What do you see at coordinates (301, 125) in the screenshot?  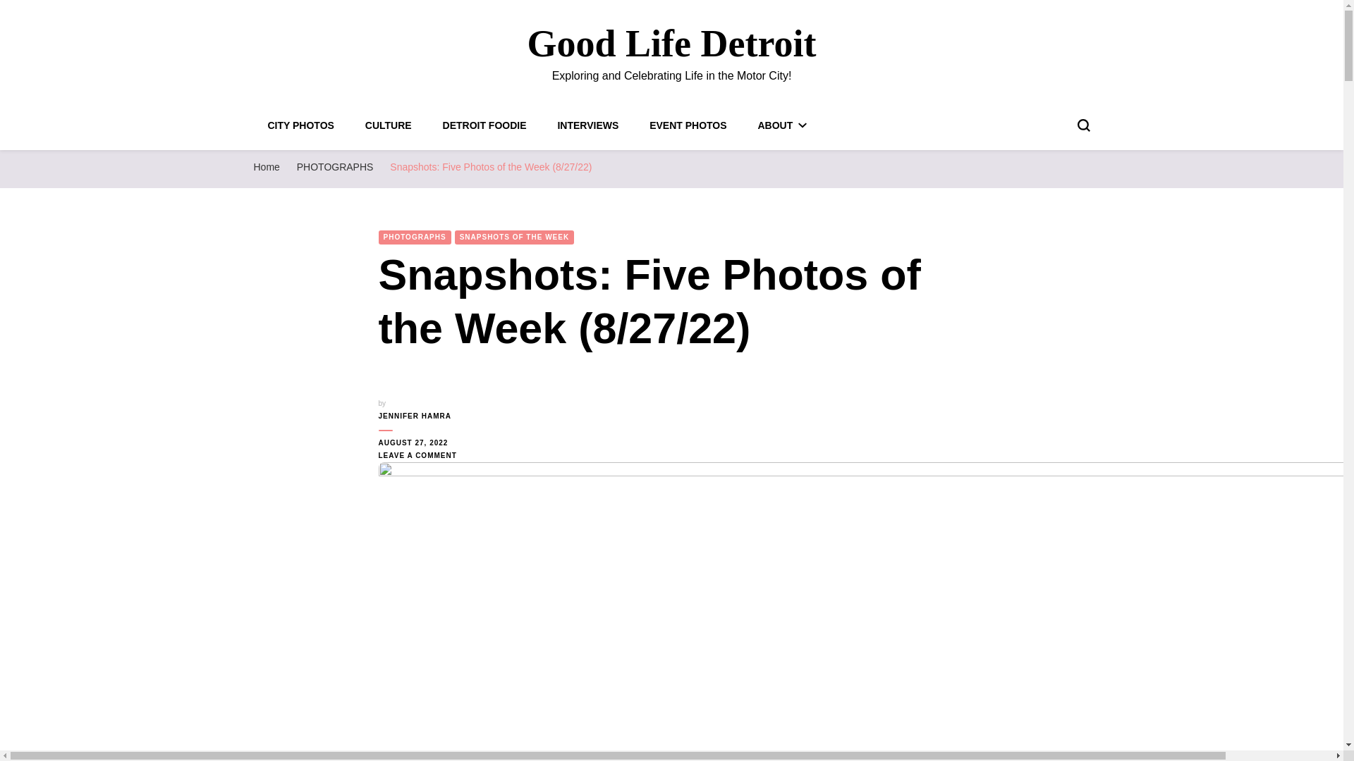 I see `CITY PHOTOS` at bounding box center [301, 125].